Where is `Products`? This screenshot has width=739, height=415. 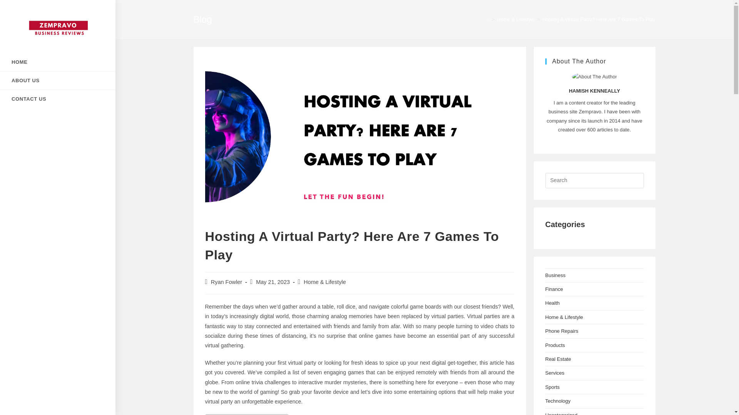 Products is located at coordinates (555, 345).